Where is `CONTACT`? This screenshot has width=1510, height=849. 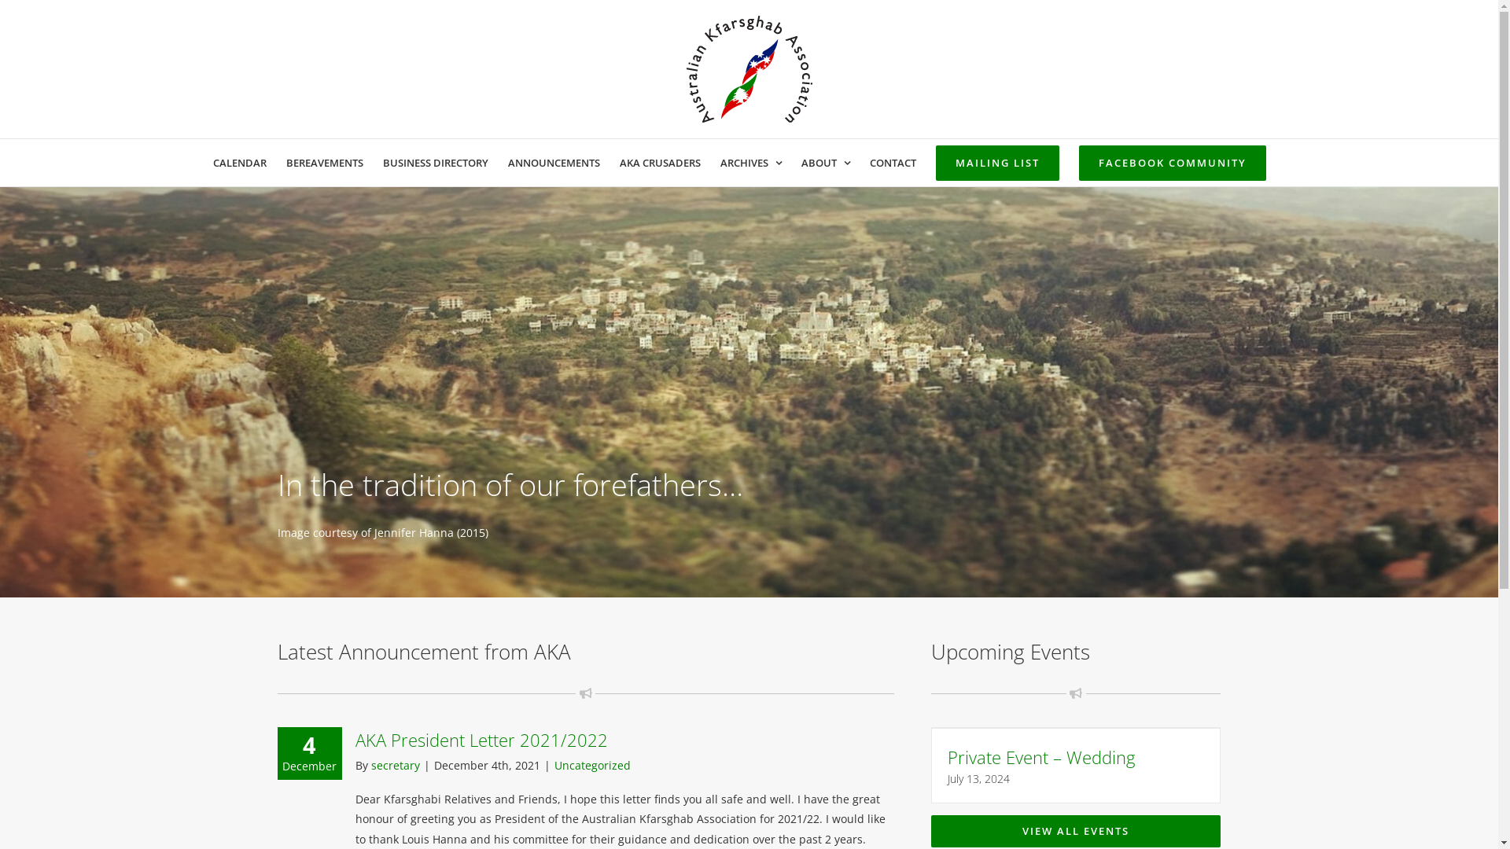
CONTACT is located at coordinates (893, 163).